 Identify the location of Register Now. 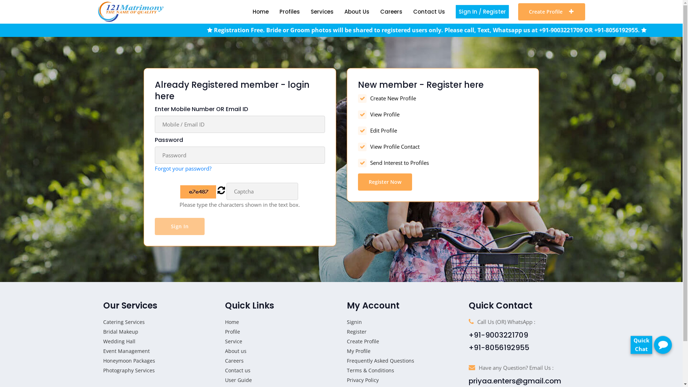
(385, 182).